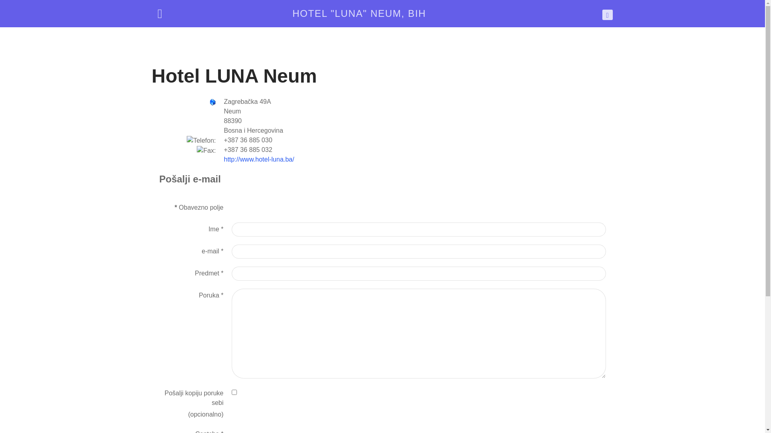 Image resolution: width=771 pixels, height=433 pixels. I want to click on HOTEL "LUNA" NEUM, BIH, so click(359, 14).